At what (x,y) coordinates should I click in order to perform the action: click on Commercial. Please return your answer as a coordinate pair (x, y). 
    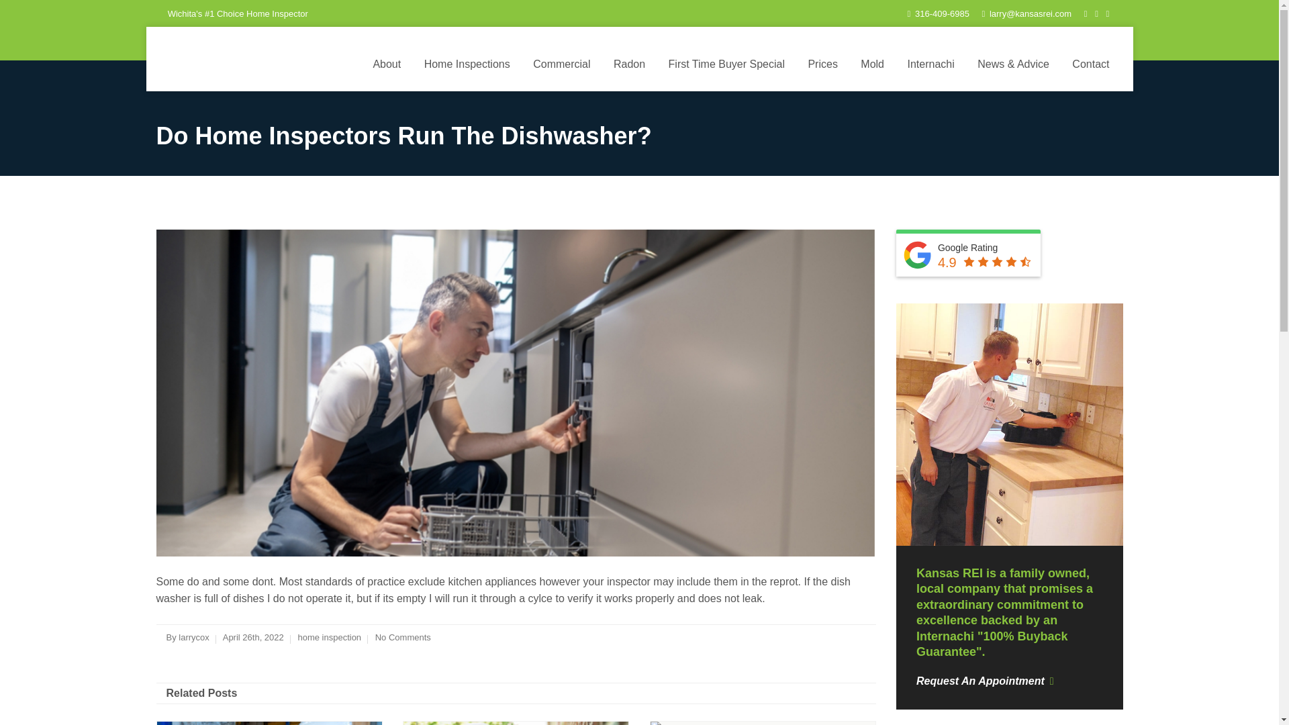
    Looking at the image, I should click on (561, 64).